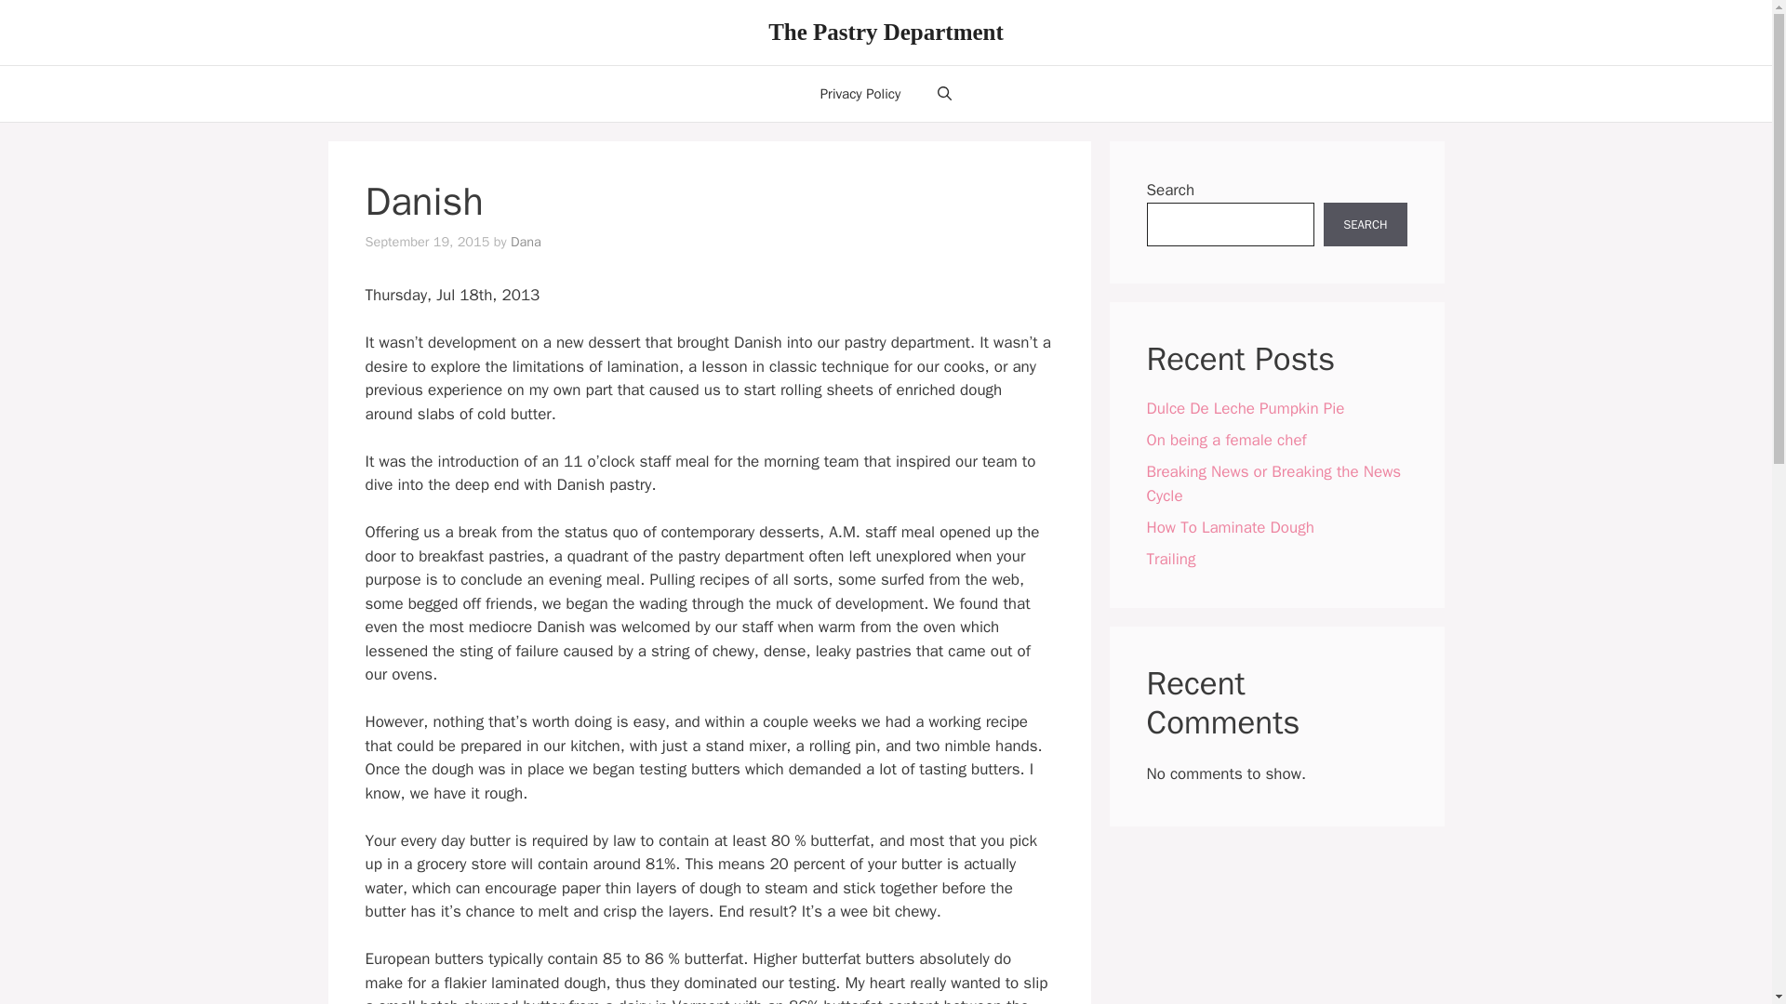  What do you see at coordinates (860, 93) in the screenshot?
I see `Privacy Policy` at bounding box center [860, 93].